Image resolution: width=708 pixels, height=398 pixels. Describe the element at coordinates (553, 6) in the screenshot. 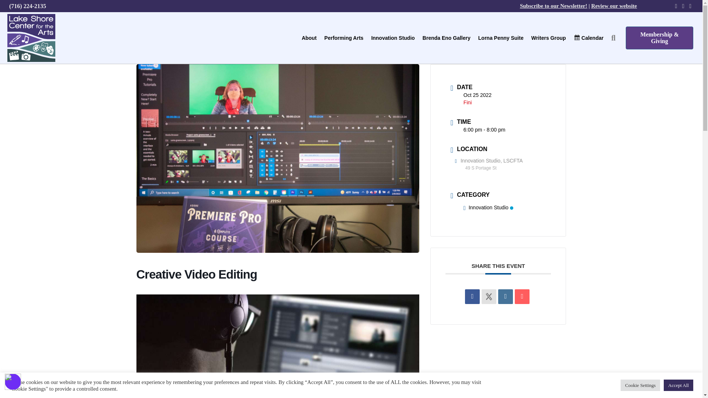

I see `Subscribe to our Newsletter!` at that location.